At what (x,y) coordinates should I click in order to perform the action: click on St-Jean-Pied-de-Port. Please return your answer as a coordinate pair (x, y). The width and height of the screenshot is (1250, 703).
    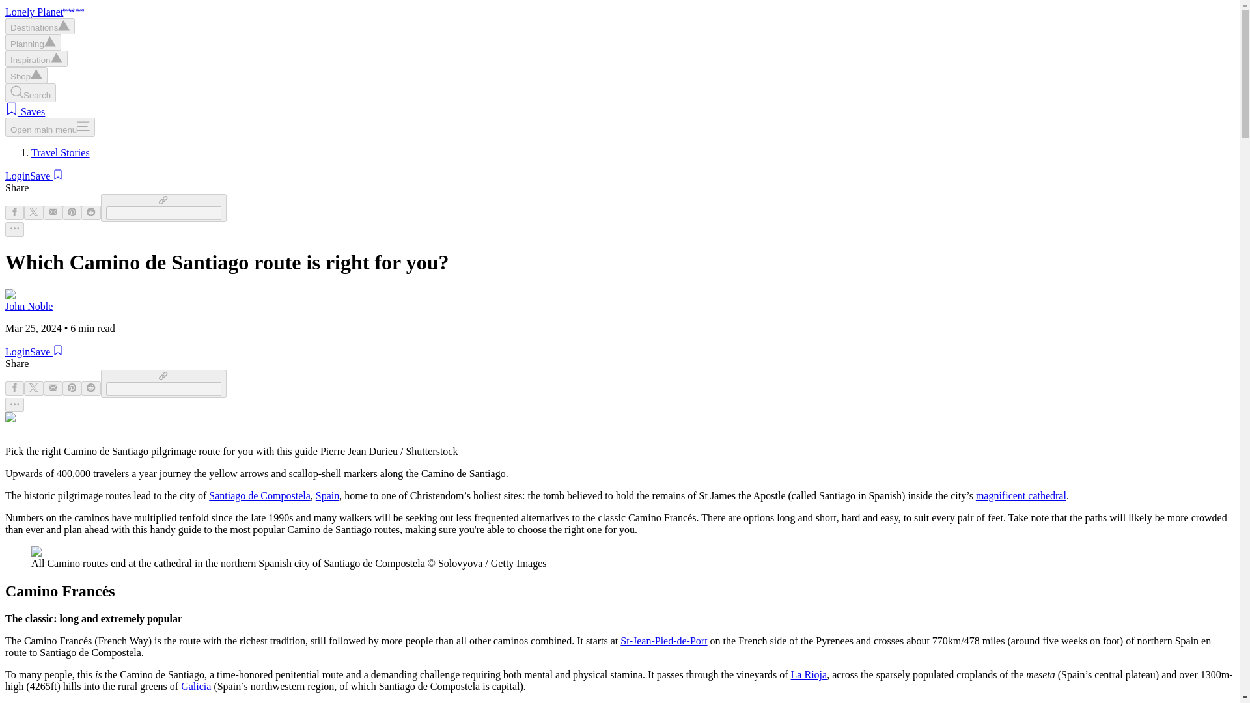
    Looking at the image, I should click on (663, 641).